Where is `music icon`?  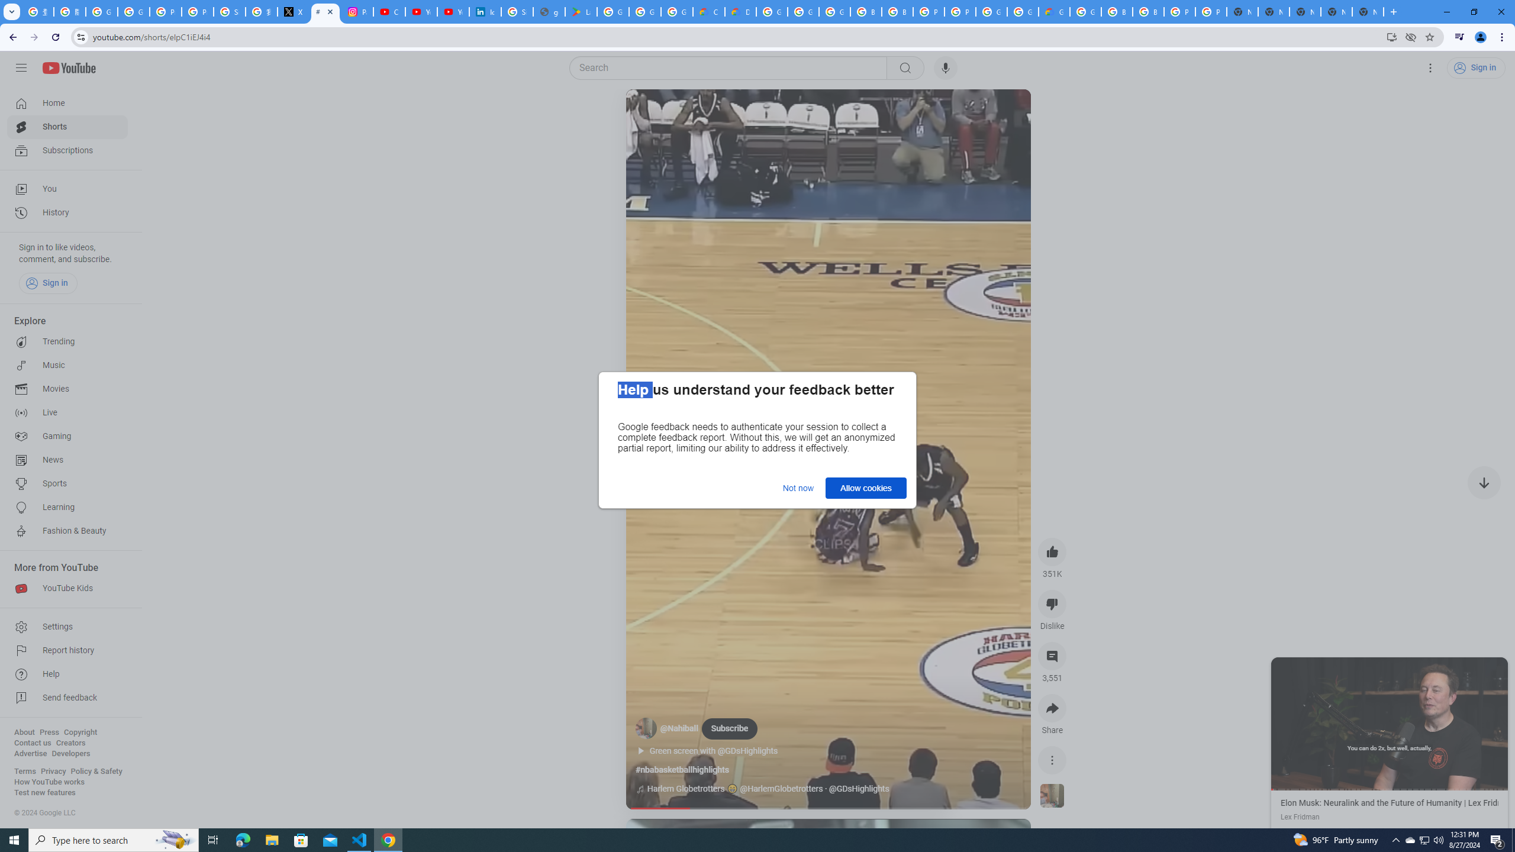
music icon is located at coordinates (640, 789).